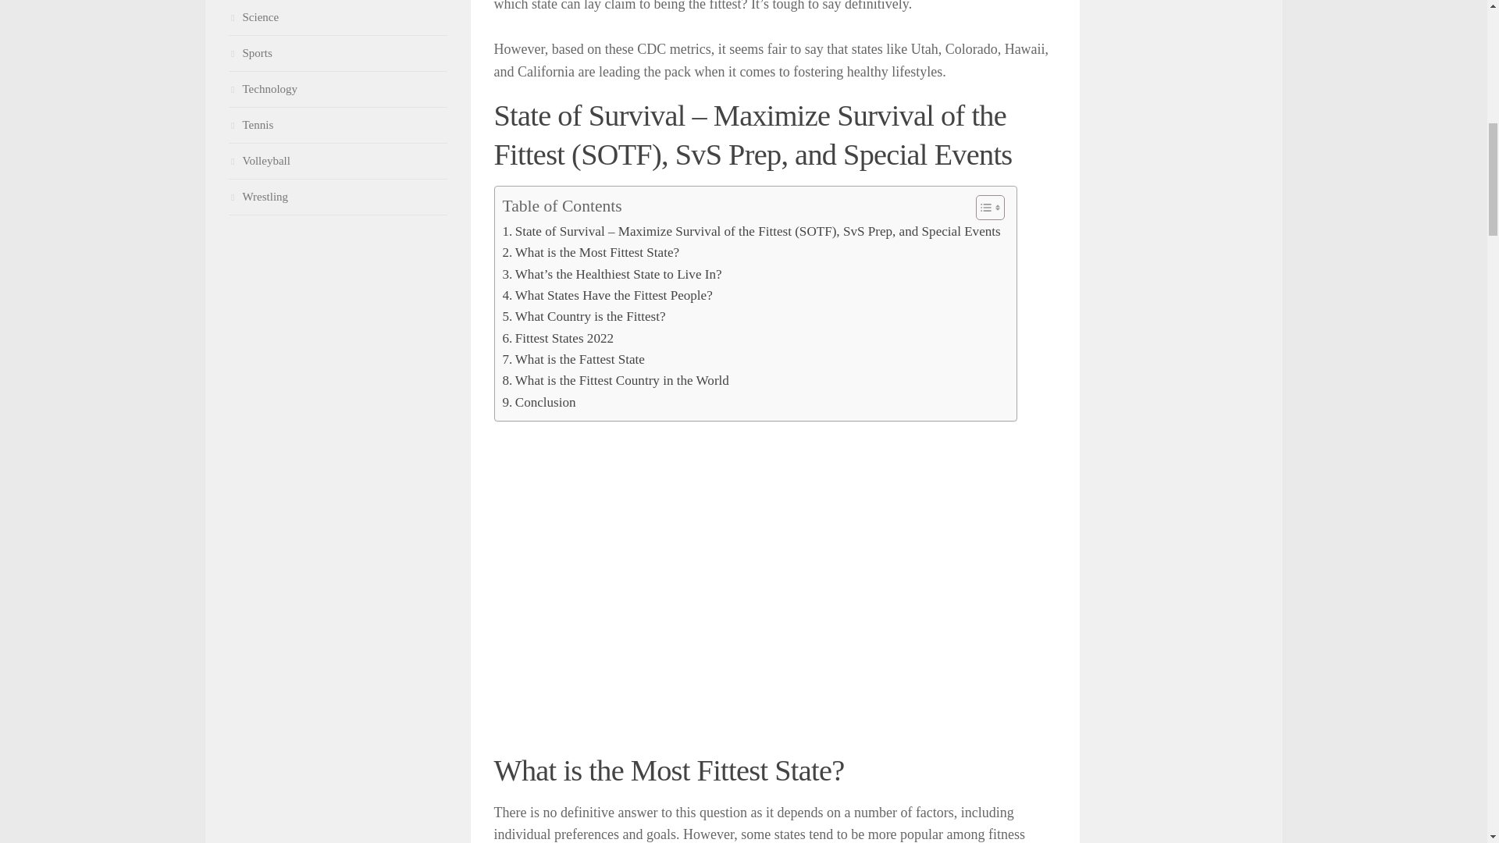 Image resolution: width=1499 pixels, height=843 pixels. Describe the element at coordinates (615, 381) in the screenshot. I see `What is the Fittest Country in the World ` at that location.